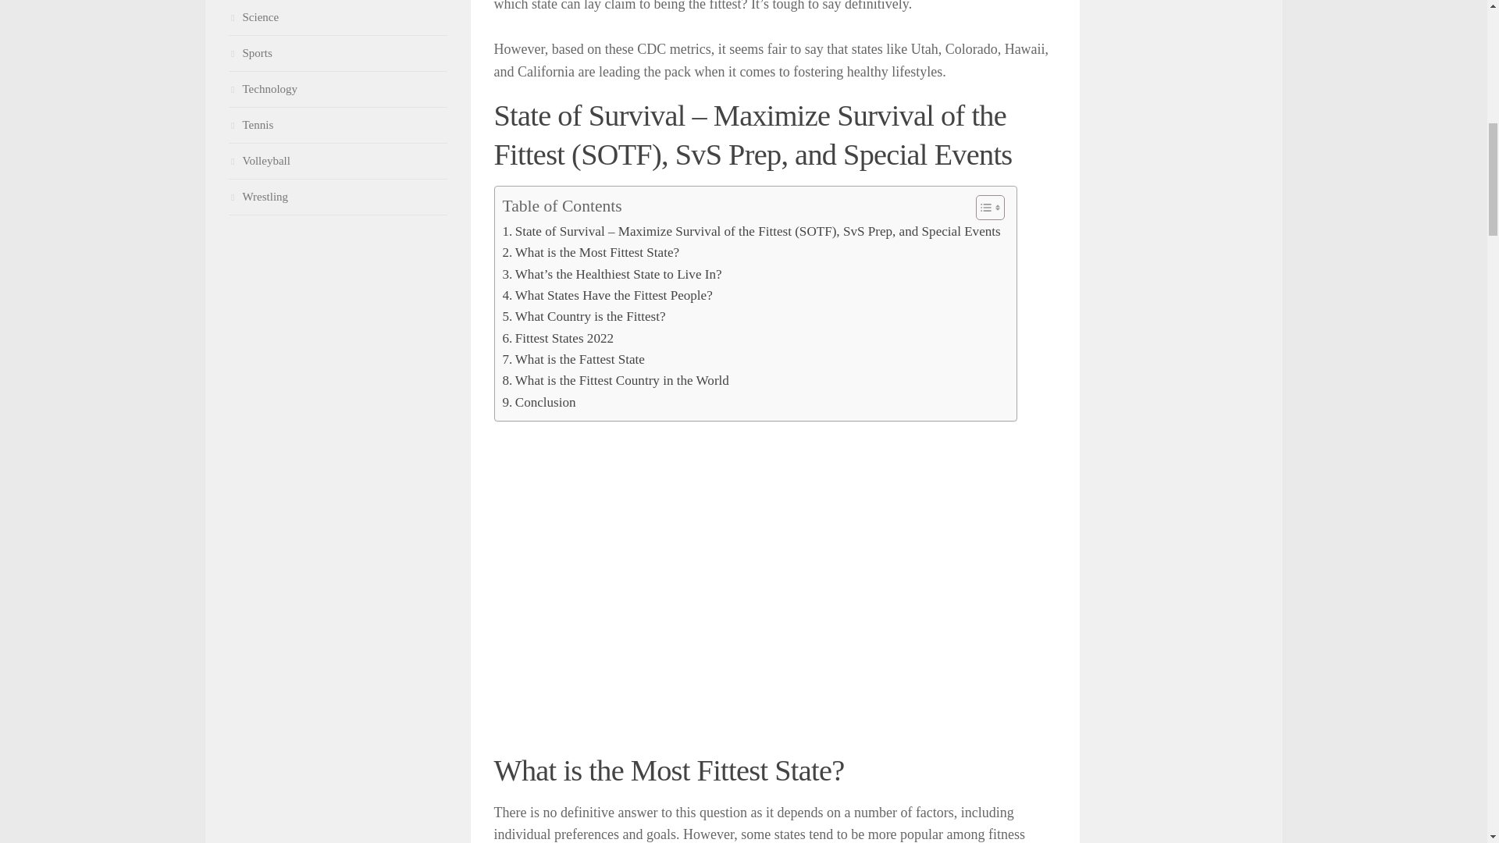 Image resolution: width=1499 pixels, height=843 pixels. Describe the element at coordinates (615, 381) in the screenshot. I see `What is the Fittest Country in the World ` at that location.